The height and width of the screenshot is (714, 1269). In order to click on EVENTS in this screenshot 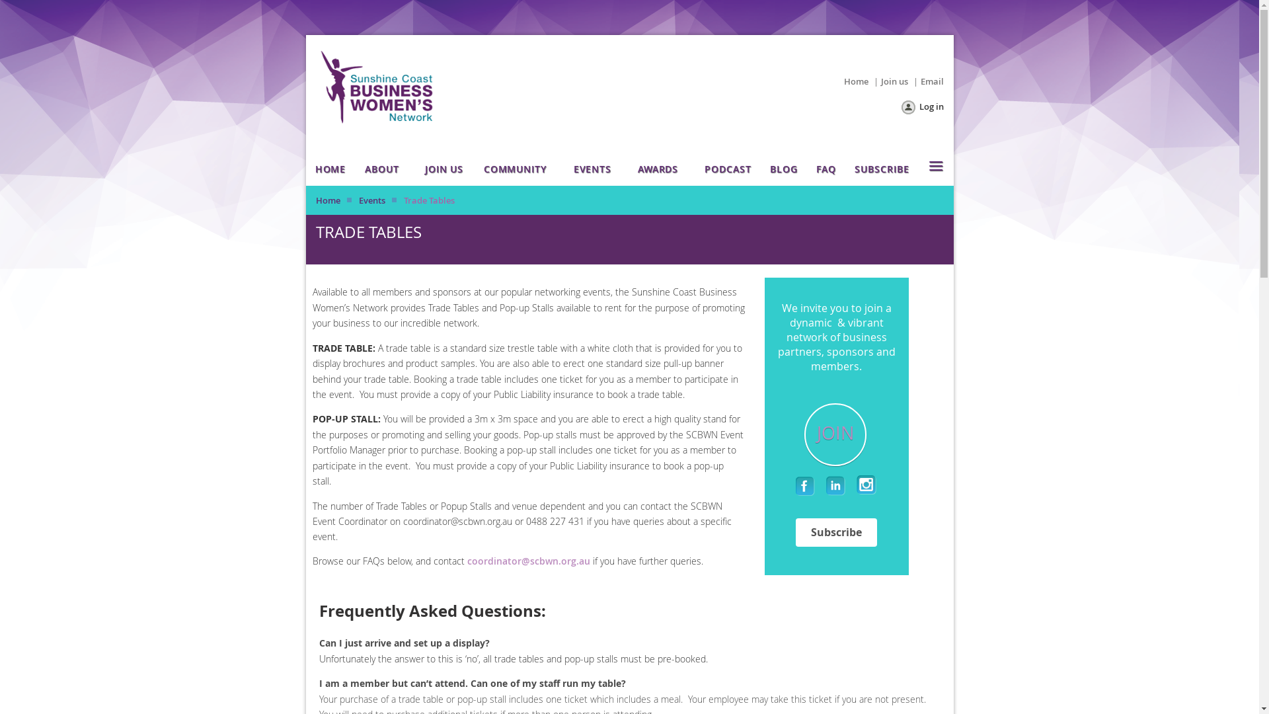, I will do `click(596, 169)`.